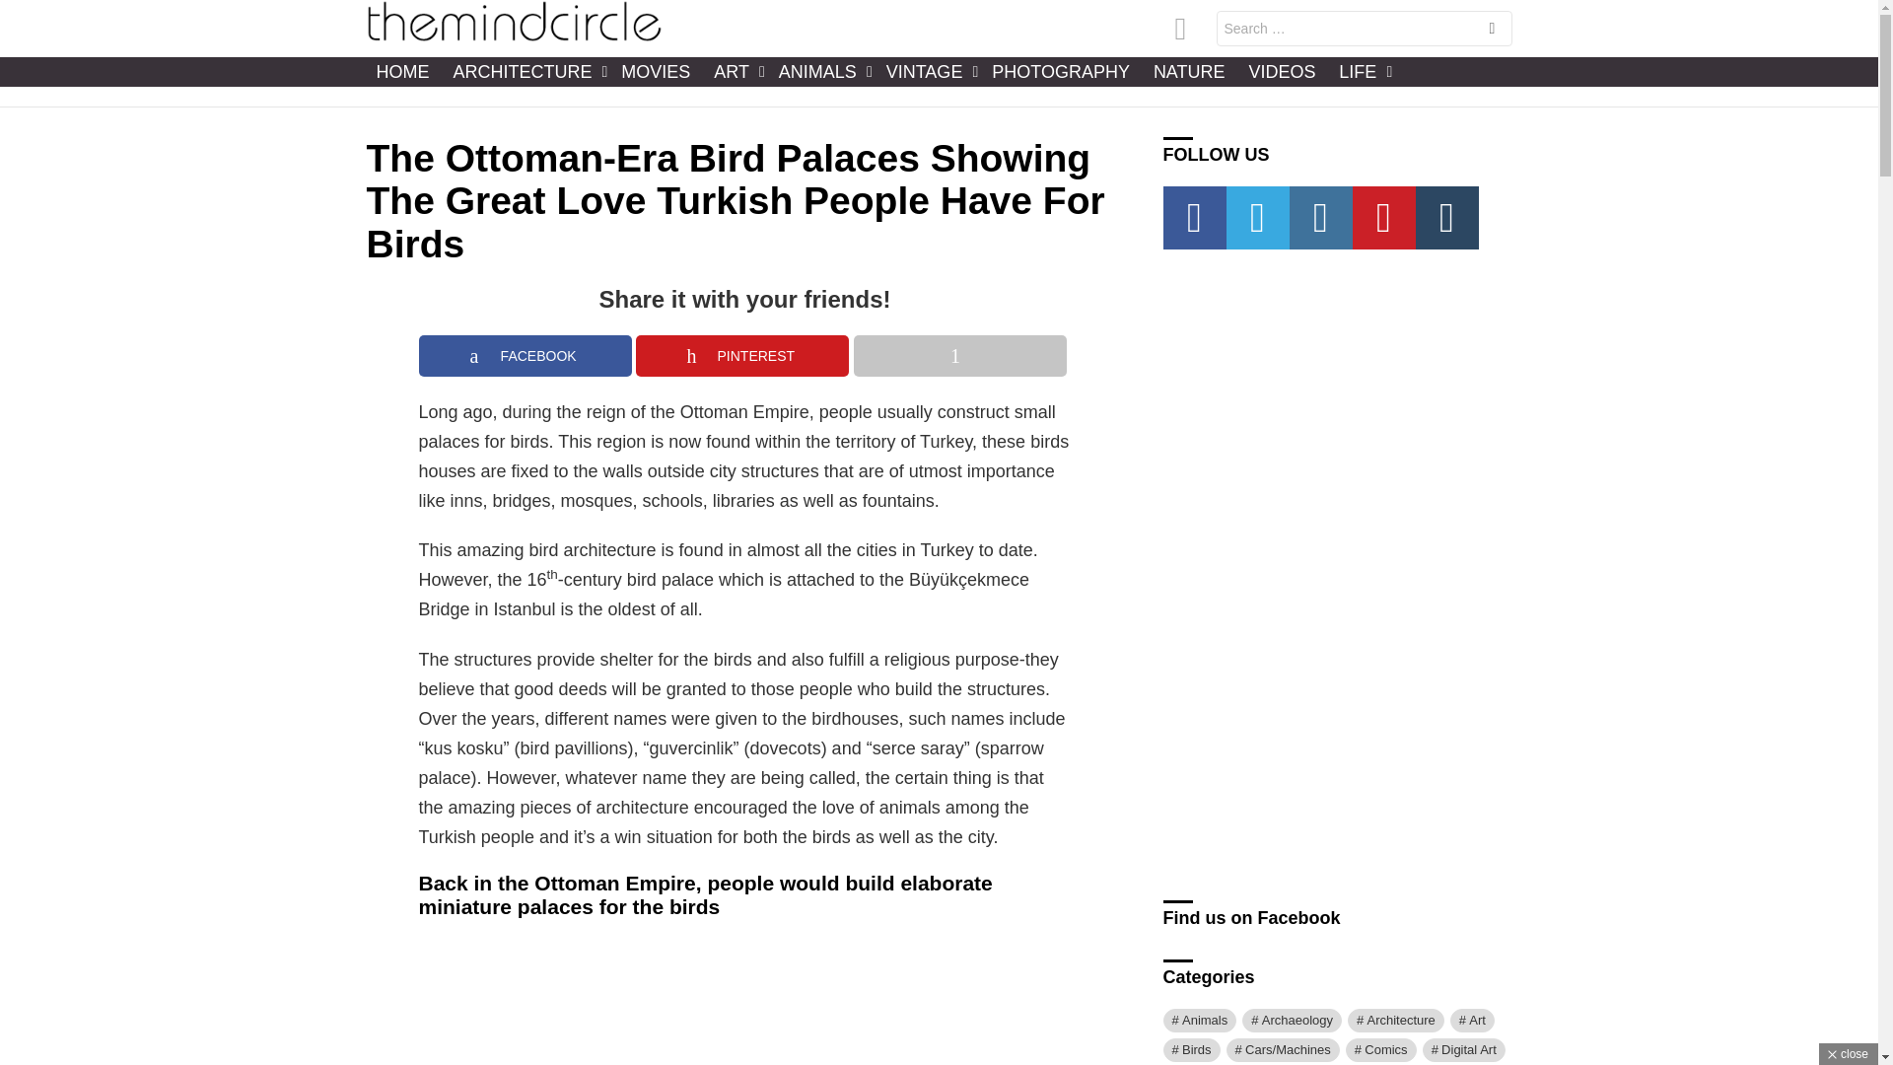 This screenshot has height=1065, width=1893. What do you see at coordinates (525, 356) in the screenshot?
I see `FACEBOOK` at bounding box center [525, 356].